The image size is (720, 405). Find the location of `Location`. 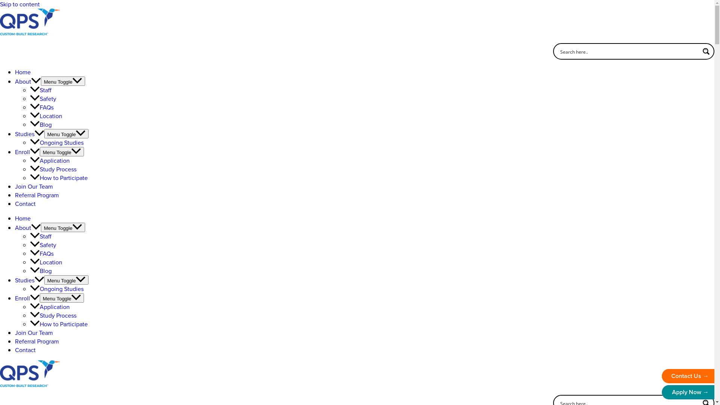

Location is located at coordinates (46, 262).